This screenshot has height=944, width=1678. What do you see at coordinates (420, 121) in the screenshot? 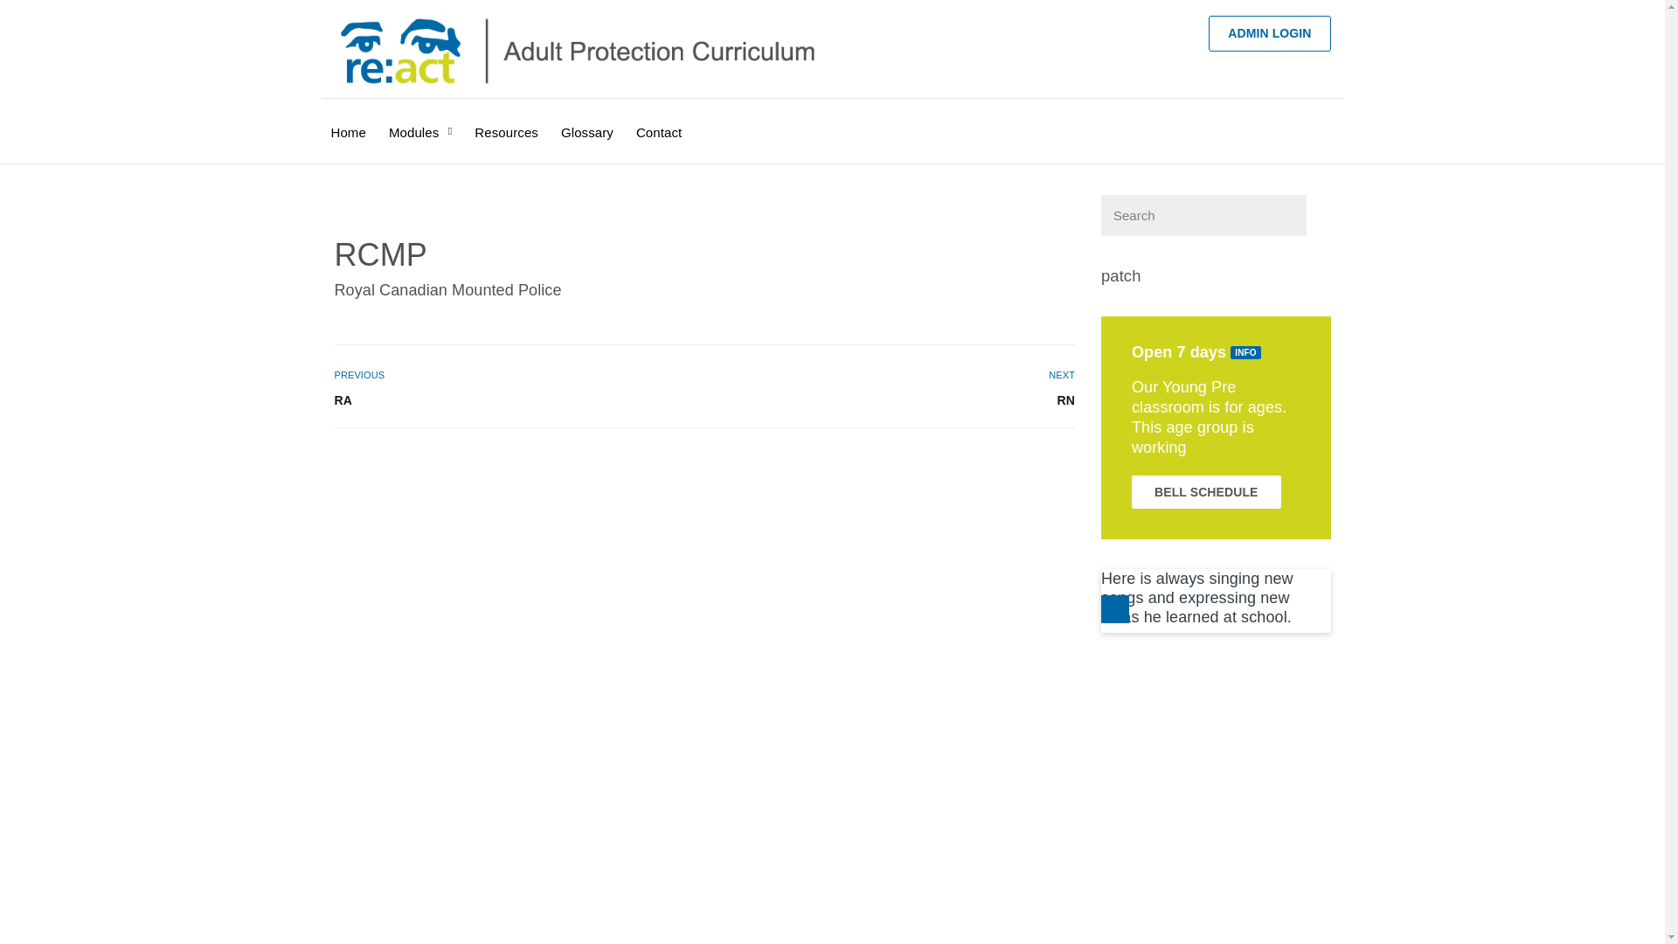
I see `Modules` at bounding box center [420, 121].